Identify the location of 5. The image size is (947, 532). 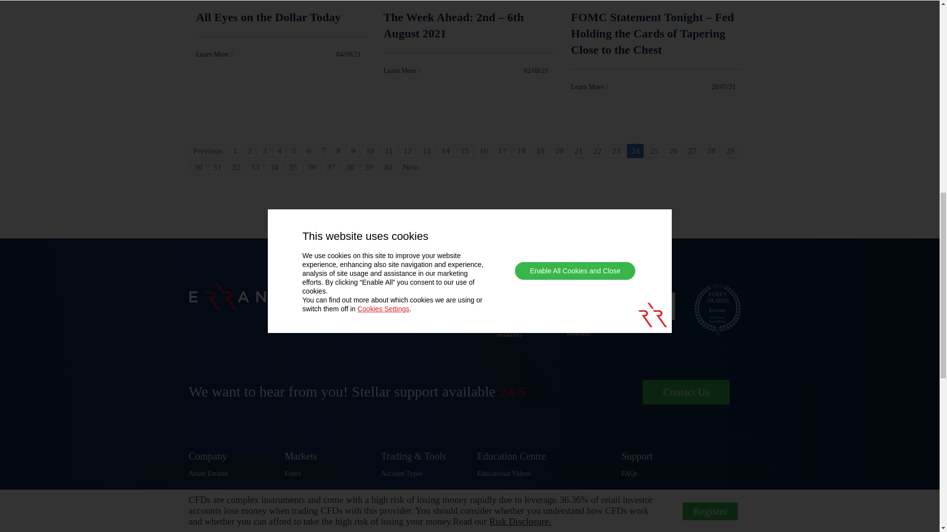
(294, 151).